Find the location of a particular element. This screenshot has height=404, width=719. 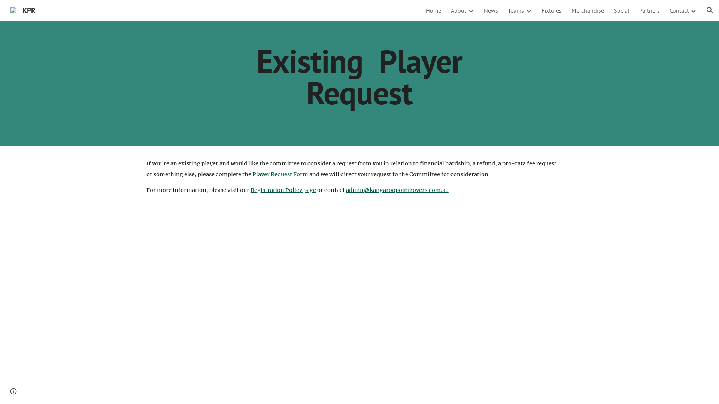

Home is located at coordinates (434, 10).